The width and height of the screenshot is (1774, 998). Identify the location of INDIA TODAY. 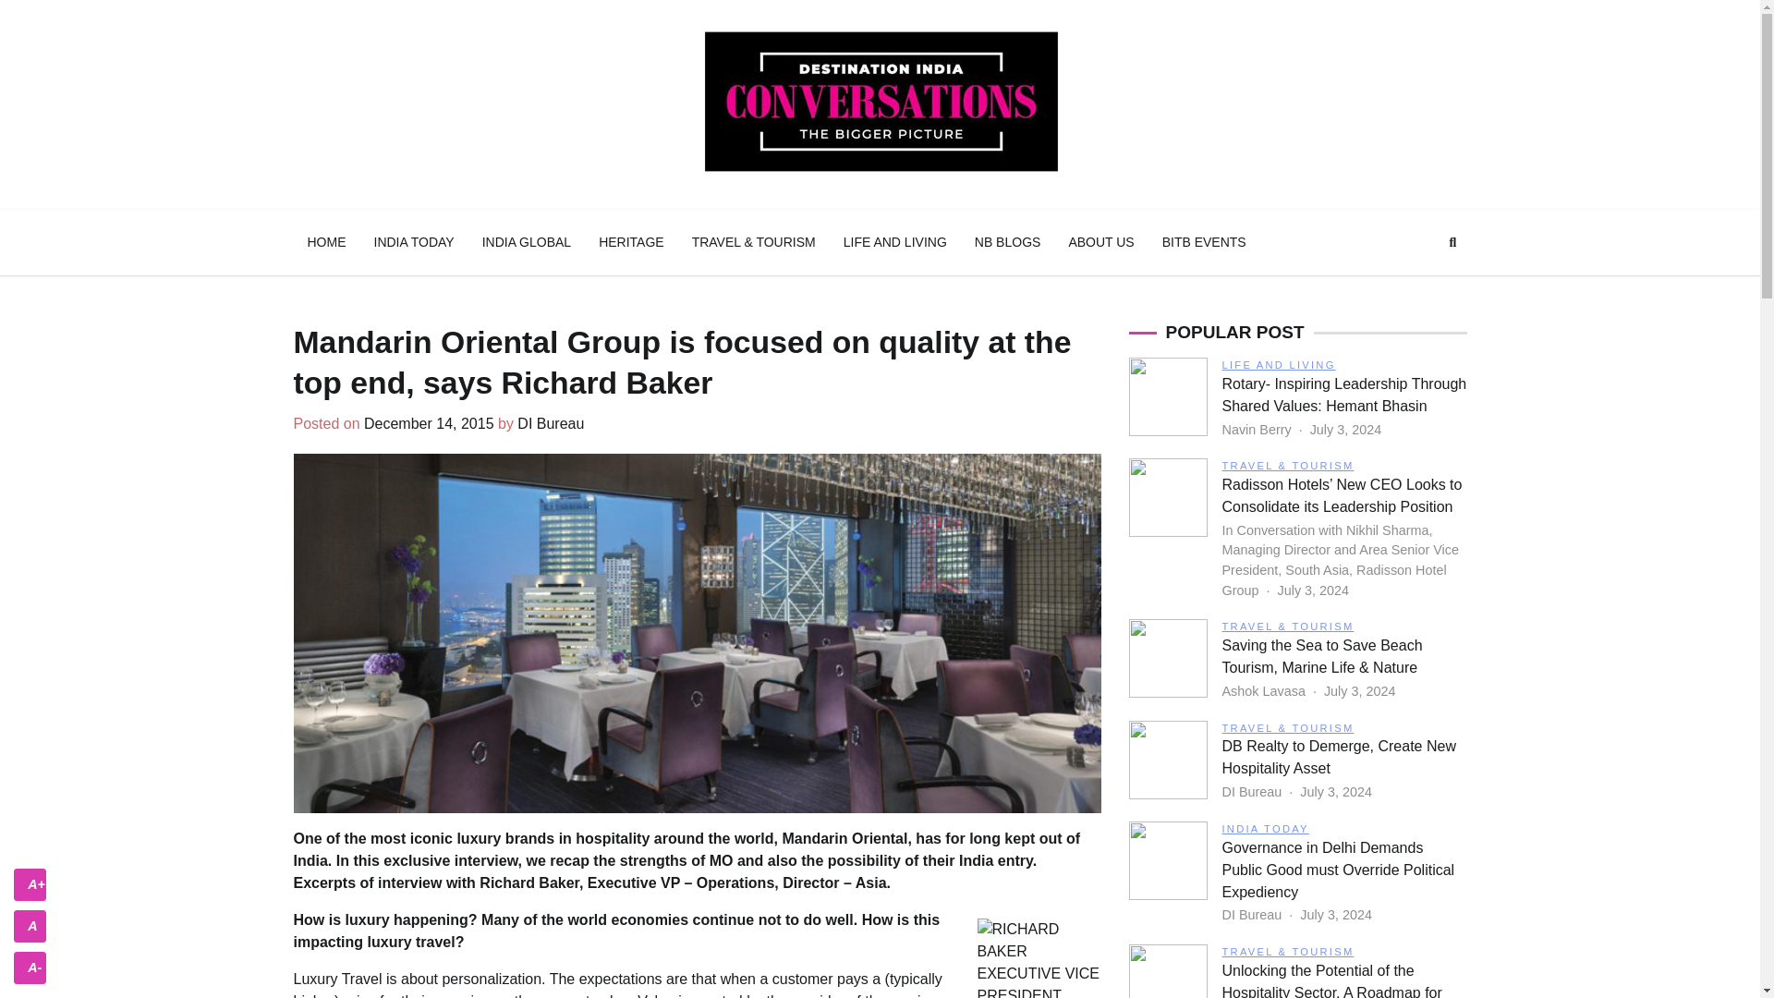
(414, 242).